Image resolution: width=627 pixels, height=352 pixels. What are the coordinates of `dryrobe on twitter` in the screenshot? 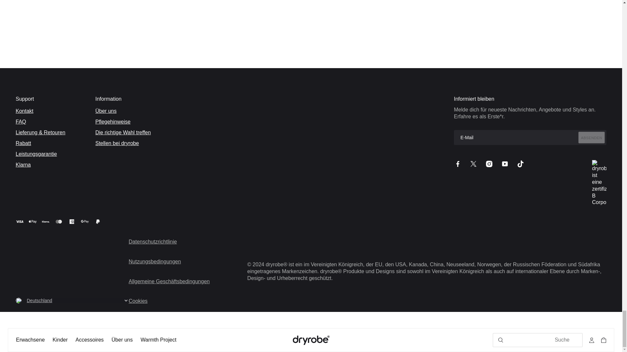 It's located at (474, 164).